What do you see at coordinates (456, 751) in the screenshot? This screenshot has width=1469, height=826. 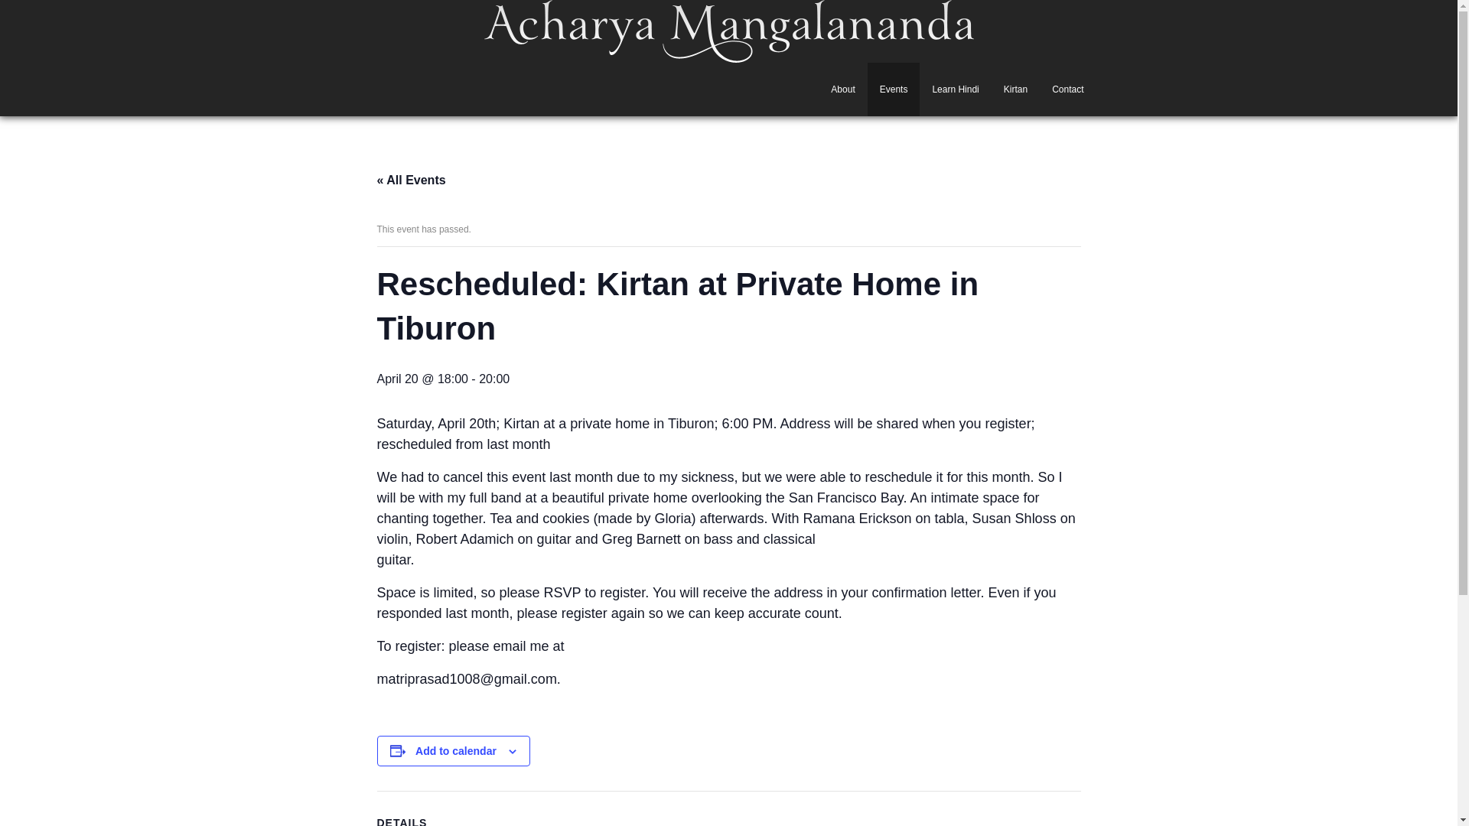 I see `Add to calendar` at bounding box center [456, 751].